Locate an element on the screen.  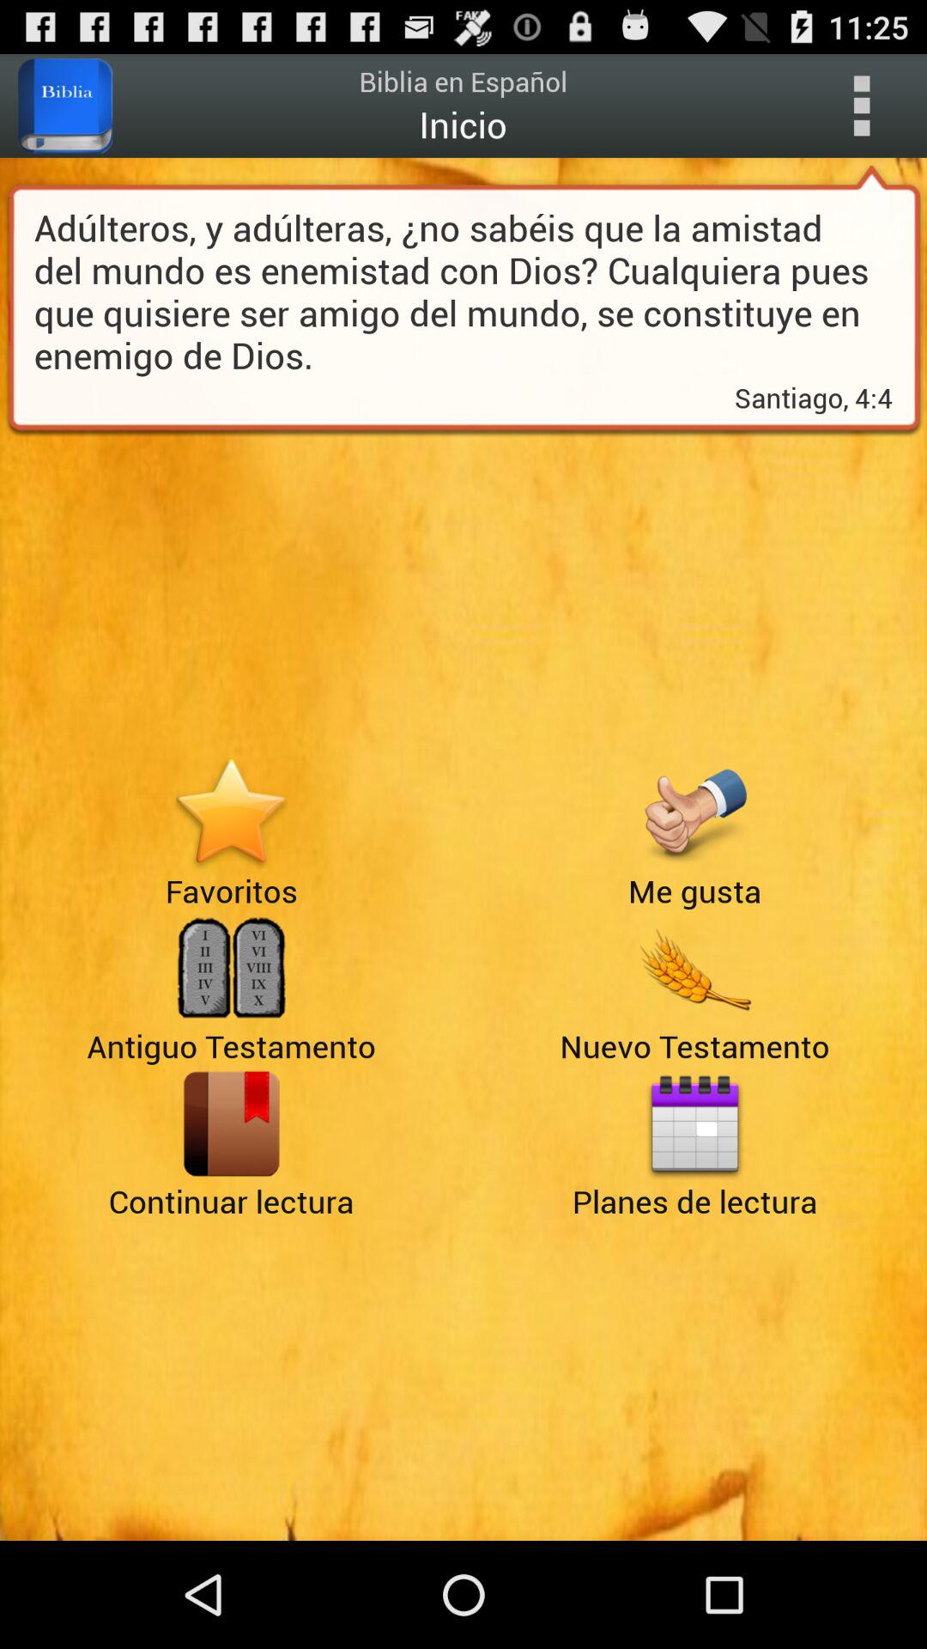
click app above continuar lectura icon is located at coordinates (232, 1123).